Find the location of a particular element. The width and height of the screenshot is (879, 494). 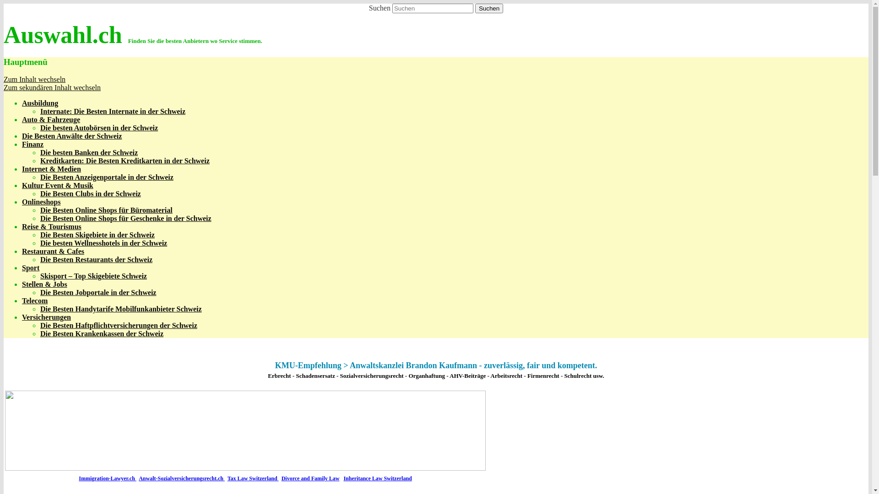

Die besten Banken der Schweiz is located at coordinates (89, 153).